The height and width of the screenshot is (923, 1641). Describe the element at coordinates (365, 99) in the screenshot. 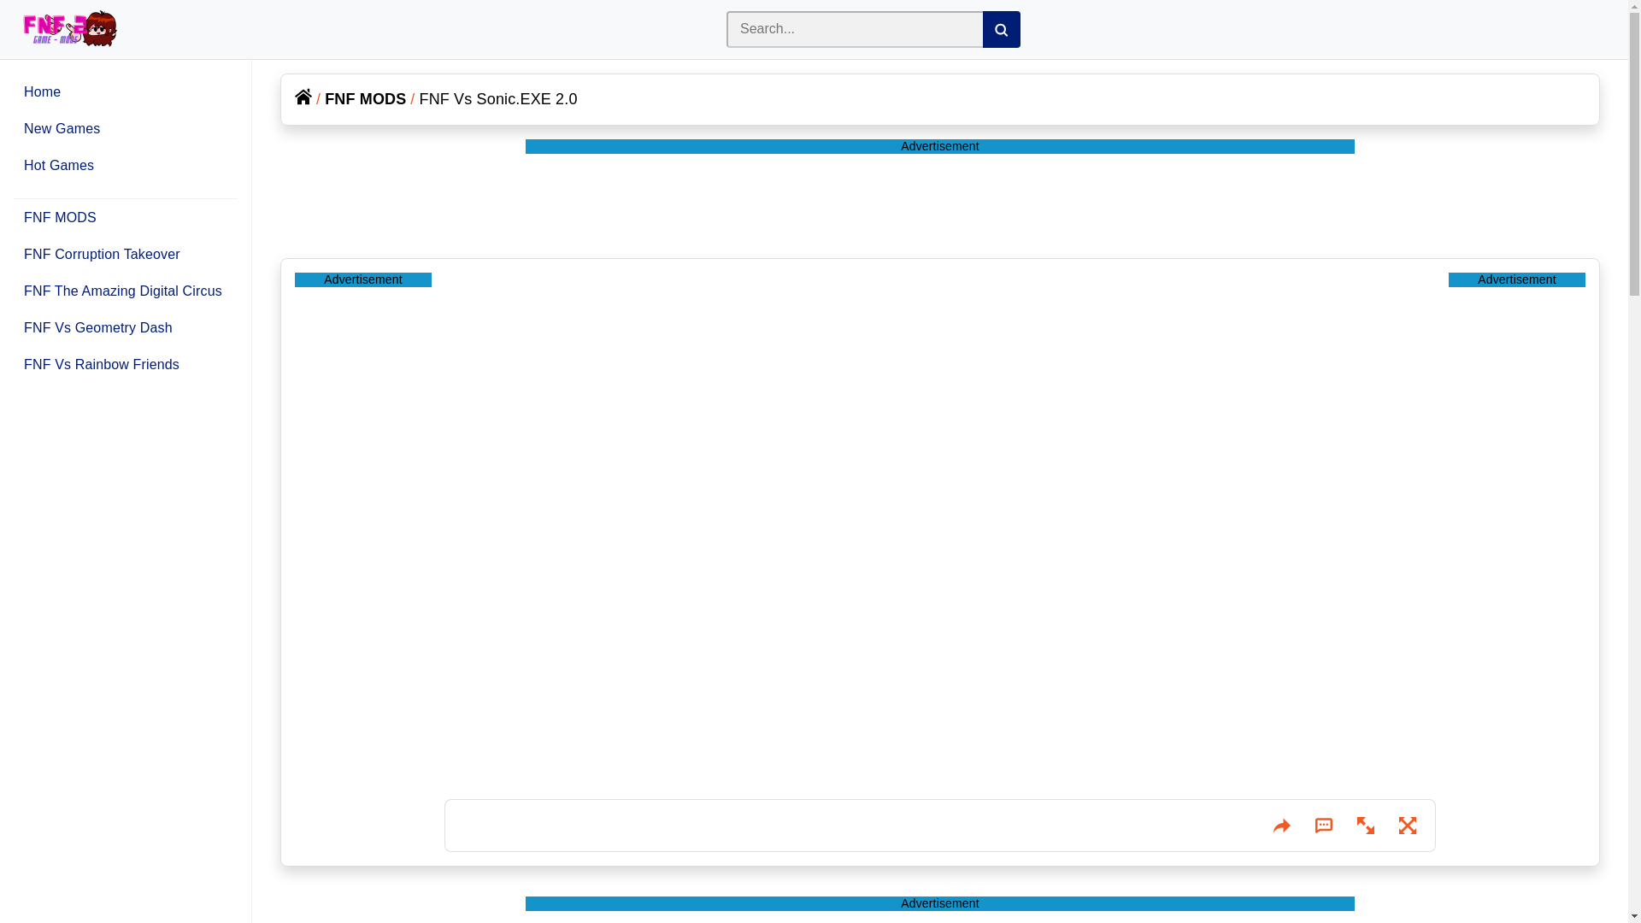

I see `FNF MODS` at that location.